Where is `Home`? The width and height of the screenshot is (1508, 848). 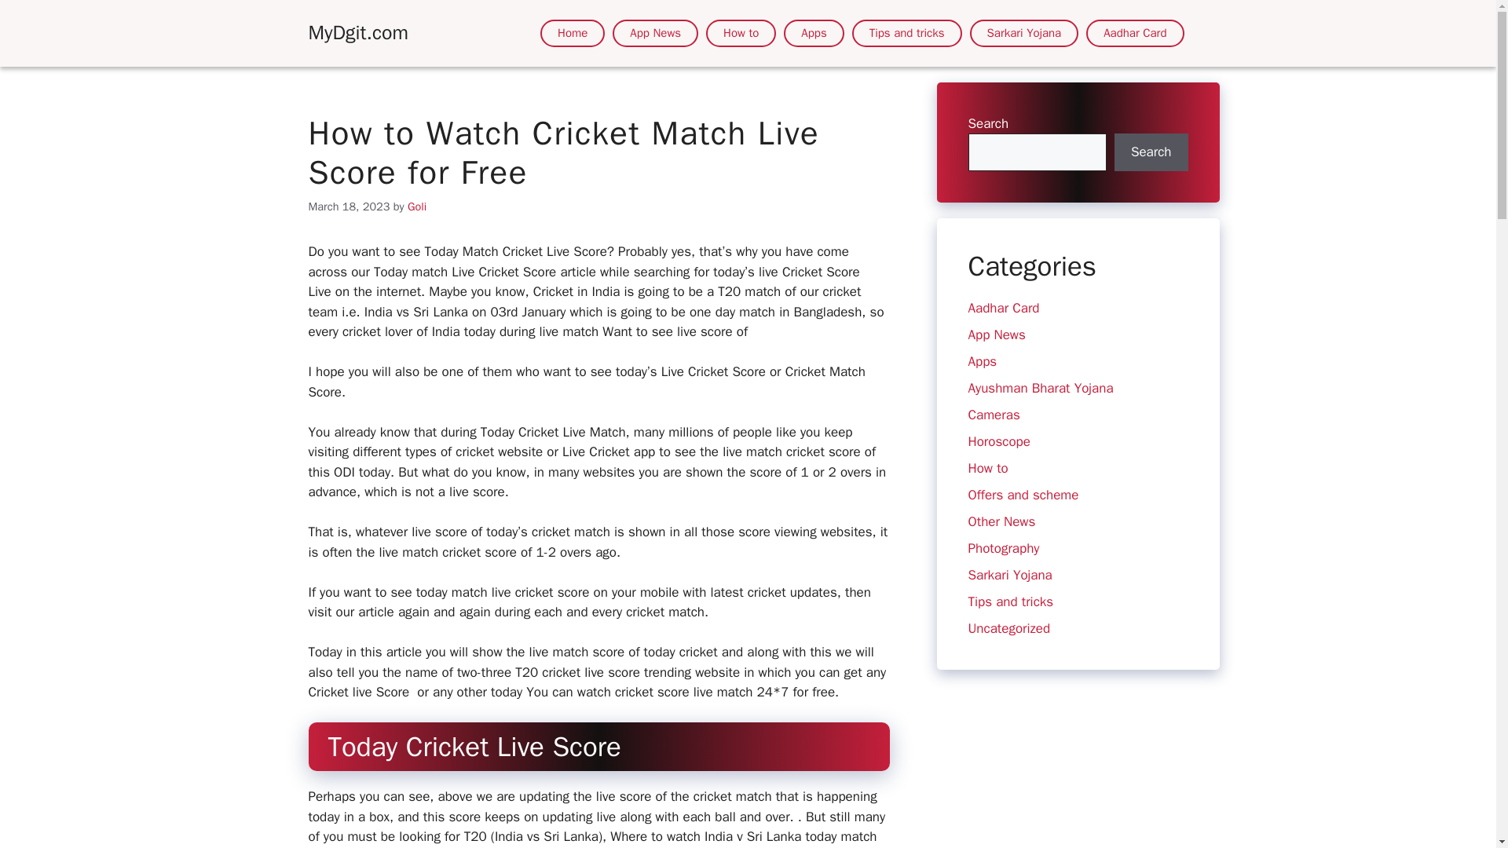
Home is located at coordinates (572, 33).